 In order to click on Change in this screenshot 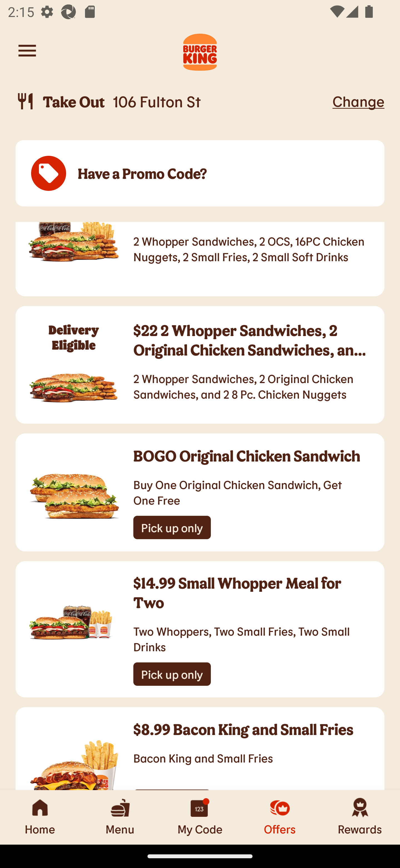, I will do `click(358, 101)`.